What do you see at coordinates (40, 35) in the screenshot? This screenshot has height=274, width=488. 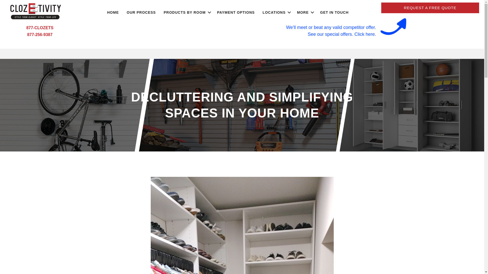 I see `877-256-9387` at bounding box center [40, 35].